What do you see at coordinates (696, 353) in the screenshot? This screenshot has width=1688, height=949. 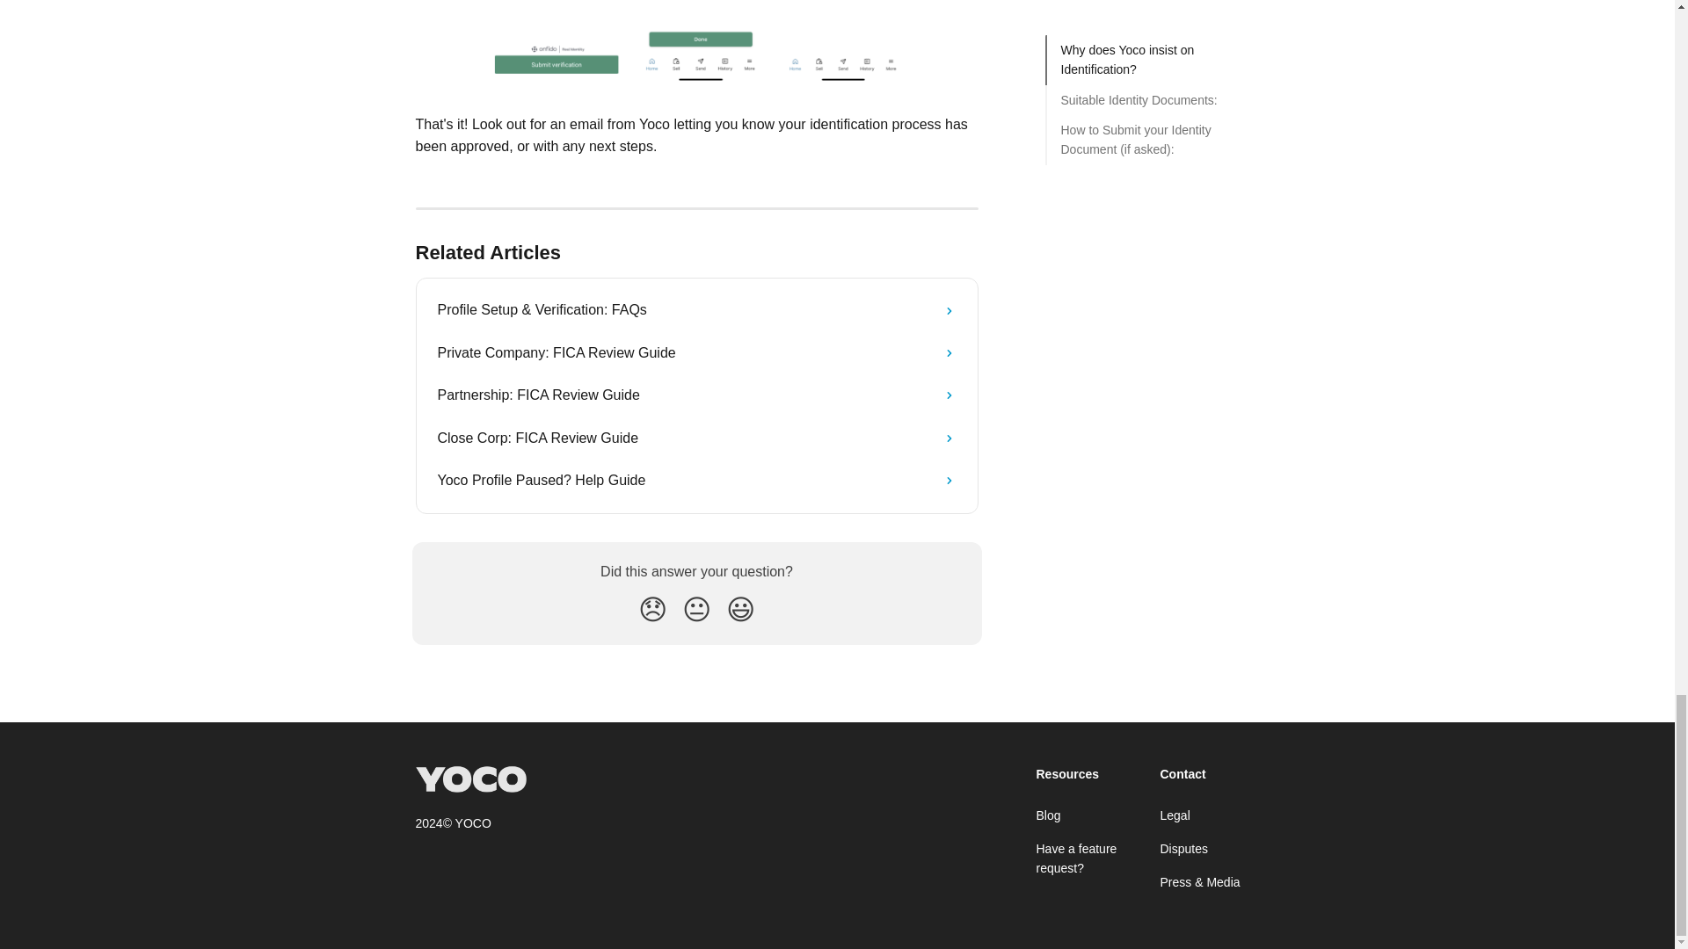 I see `Private Company: FICA Review Guide` at bounding box center [696, 353].